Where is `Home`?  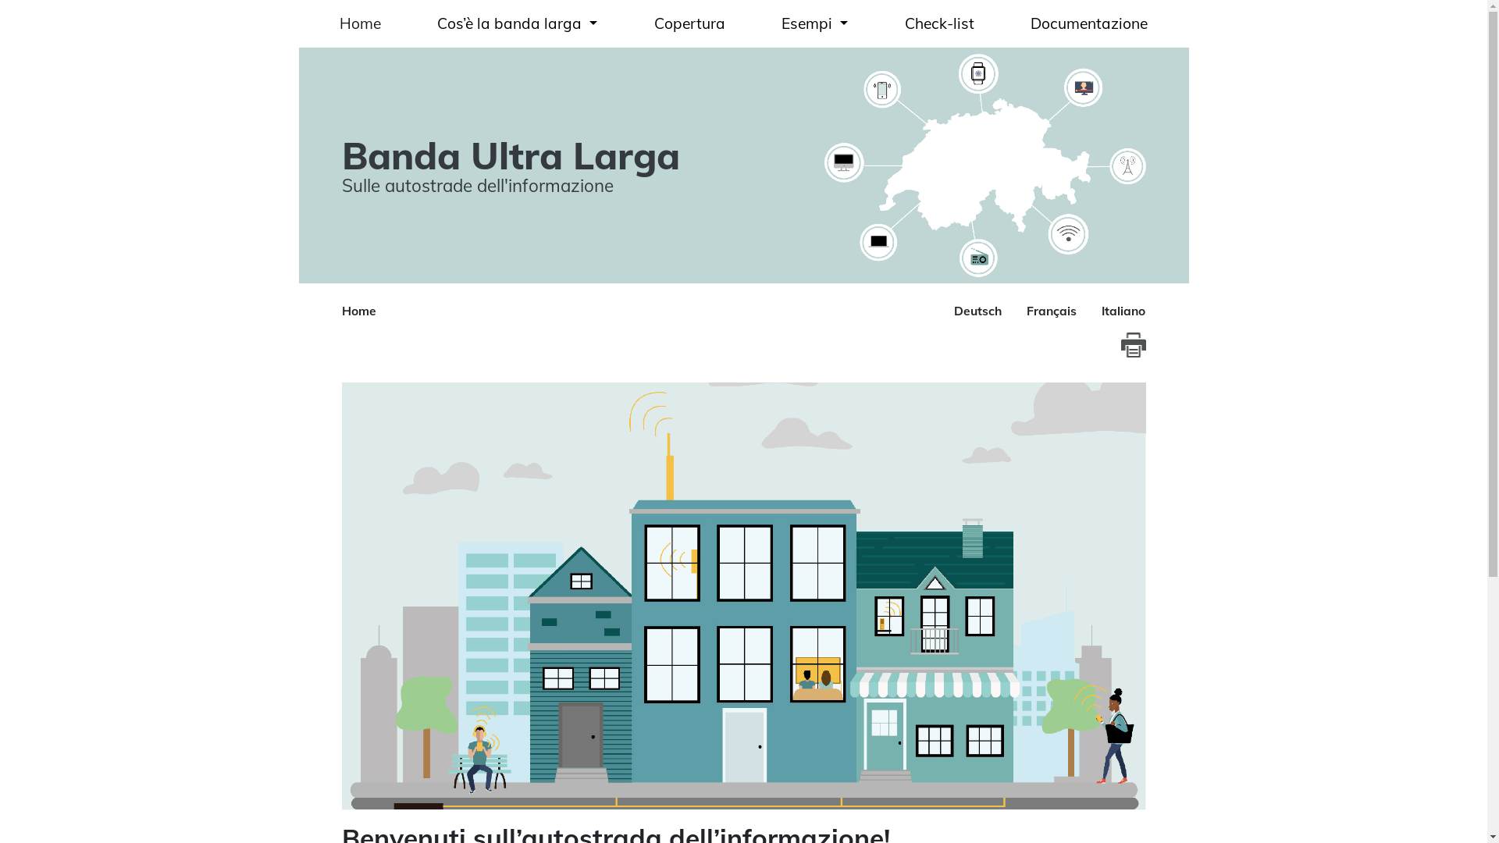 Home is located at coordinates (361, 23).